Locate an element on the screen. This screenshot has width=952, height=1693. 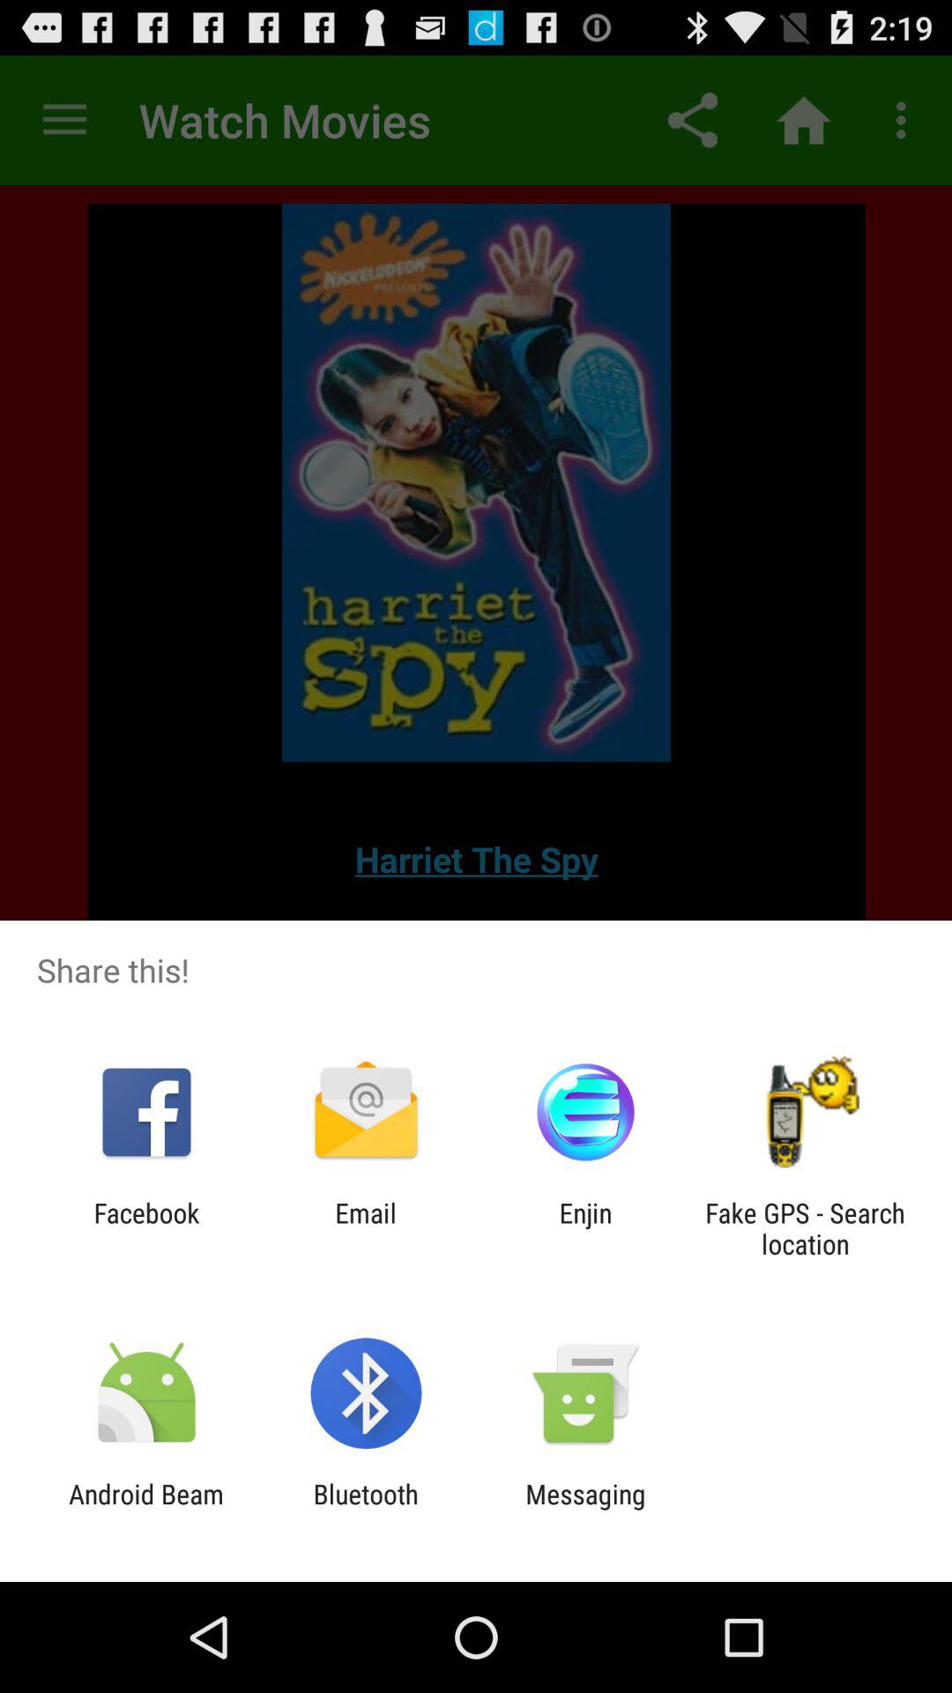
press the icon next to email is located at coordinates (585, 1228).